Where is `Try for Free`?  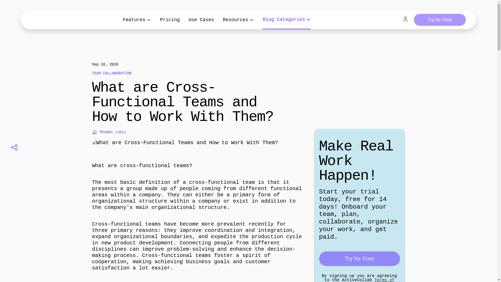
Try for Free is located at coordinates (440, 20).